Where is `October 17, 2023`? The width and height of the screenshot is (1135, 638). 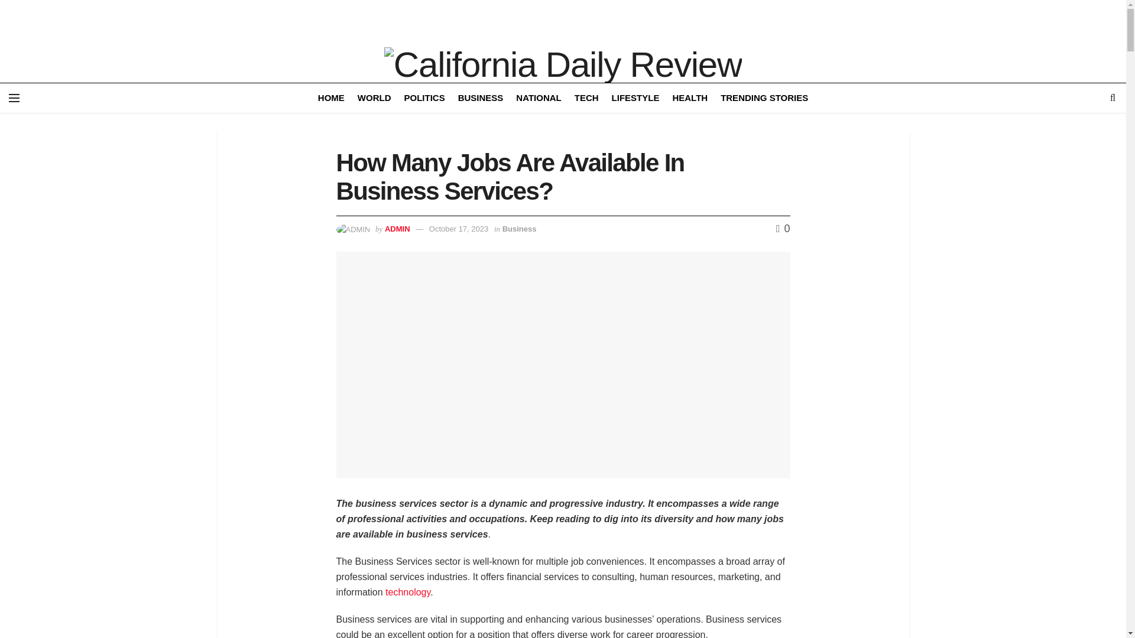 October 17, 2023 is located at coordinates (458, 229).